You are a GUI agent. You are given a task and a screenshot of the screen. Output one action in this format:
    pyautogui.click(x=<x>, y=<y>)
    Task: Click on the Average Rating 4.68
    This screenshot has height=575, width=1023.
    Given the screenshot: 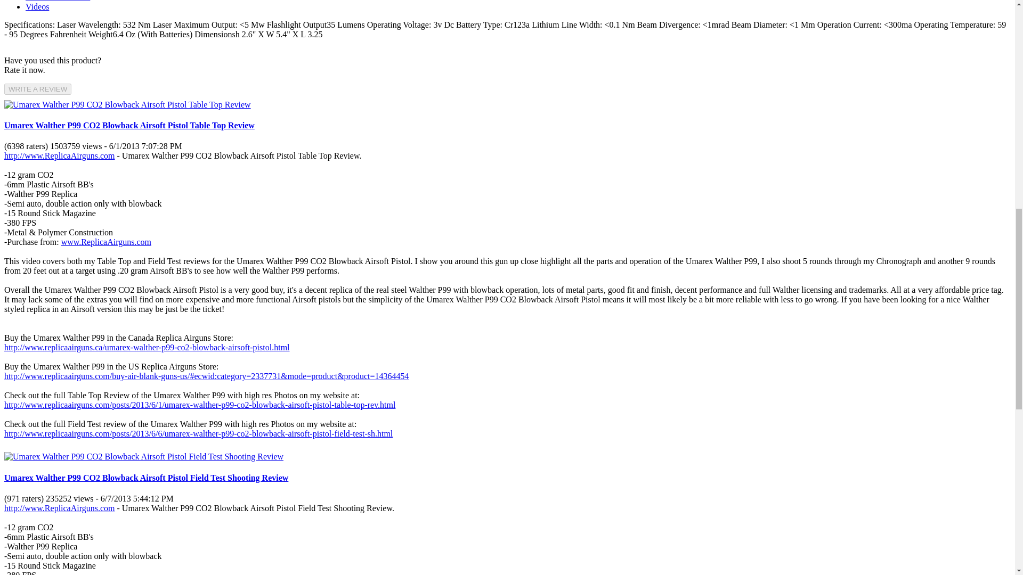 What is the action you would take?
    pyautogui.click(x=27, y=146)
    